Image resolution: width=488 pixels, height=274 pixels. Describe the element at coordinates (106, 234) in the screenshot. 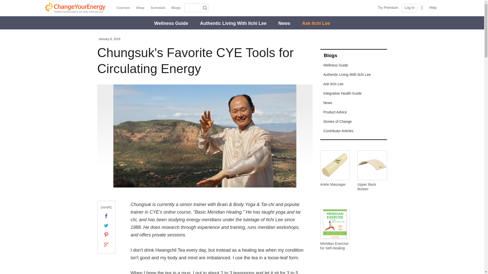

I see `Pinterest` at that location.